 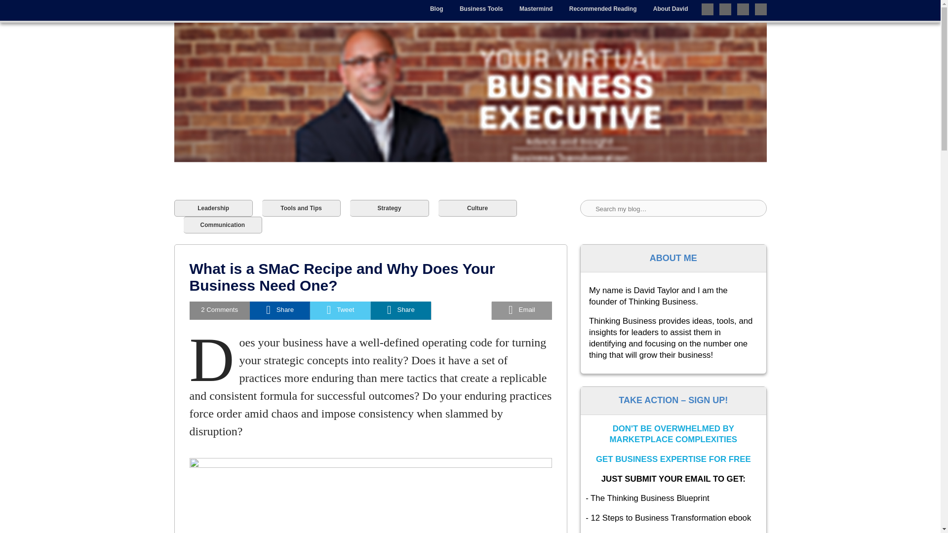 What do you see at coordinates (613, 489) in the screenshot?
I see `Get Access` at bounding box center [613, 489].